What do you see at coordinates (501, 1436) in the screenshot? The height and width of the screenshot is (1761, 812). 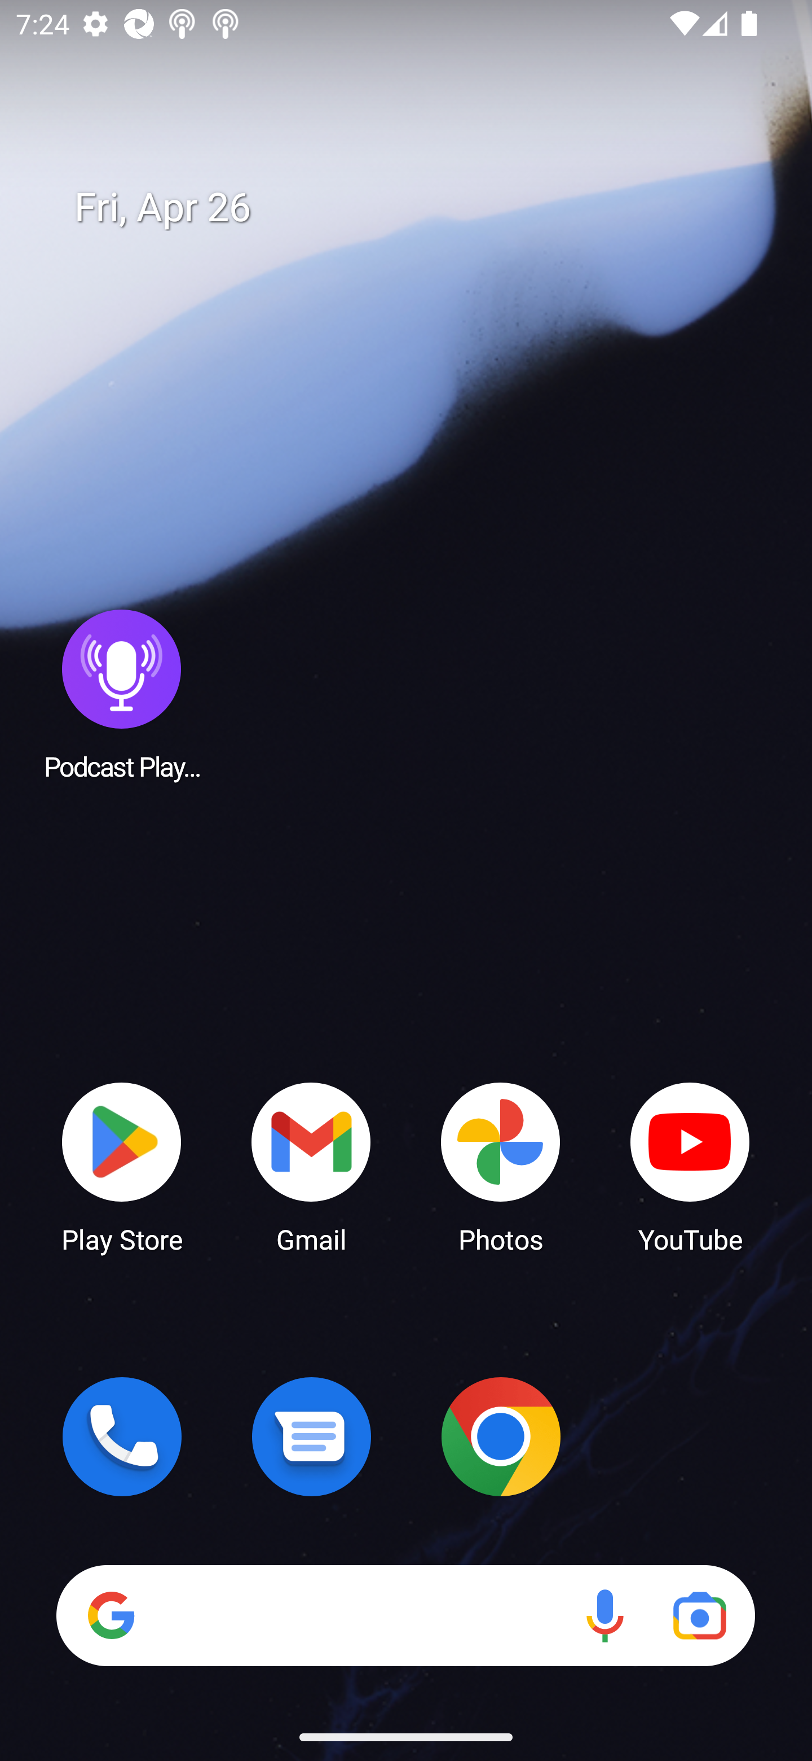 I see `Chrome` at bounding box center [501, 1436].